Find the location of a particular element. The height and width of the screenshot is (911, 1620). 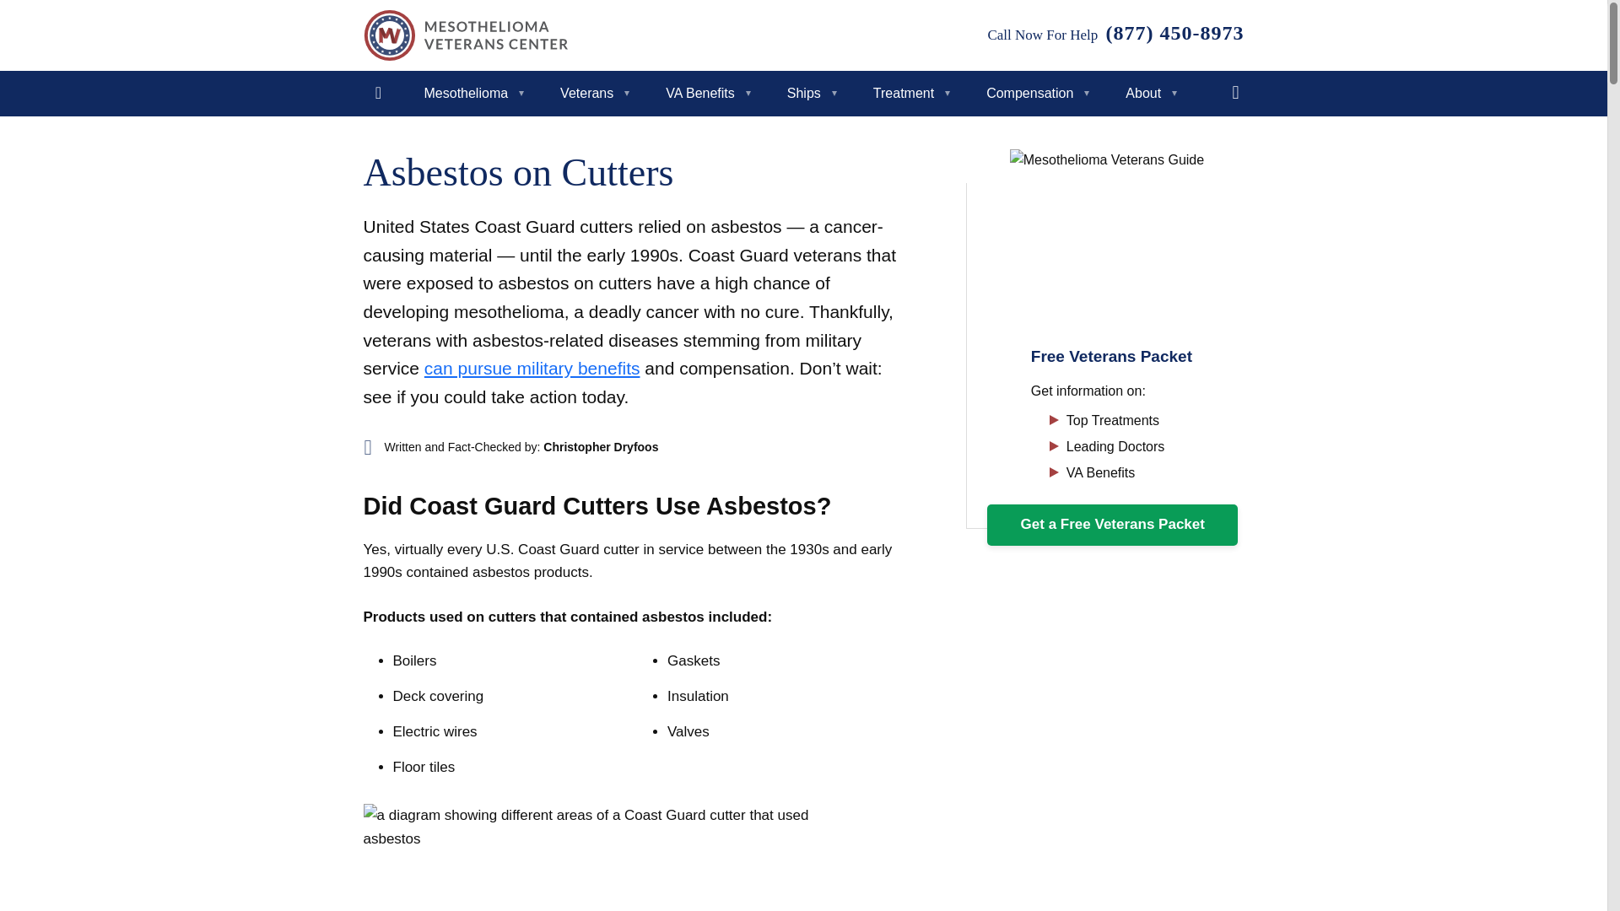

Veterans is located at coordinates (591, 94).